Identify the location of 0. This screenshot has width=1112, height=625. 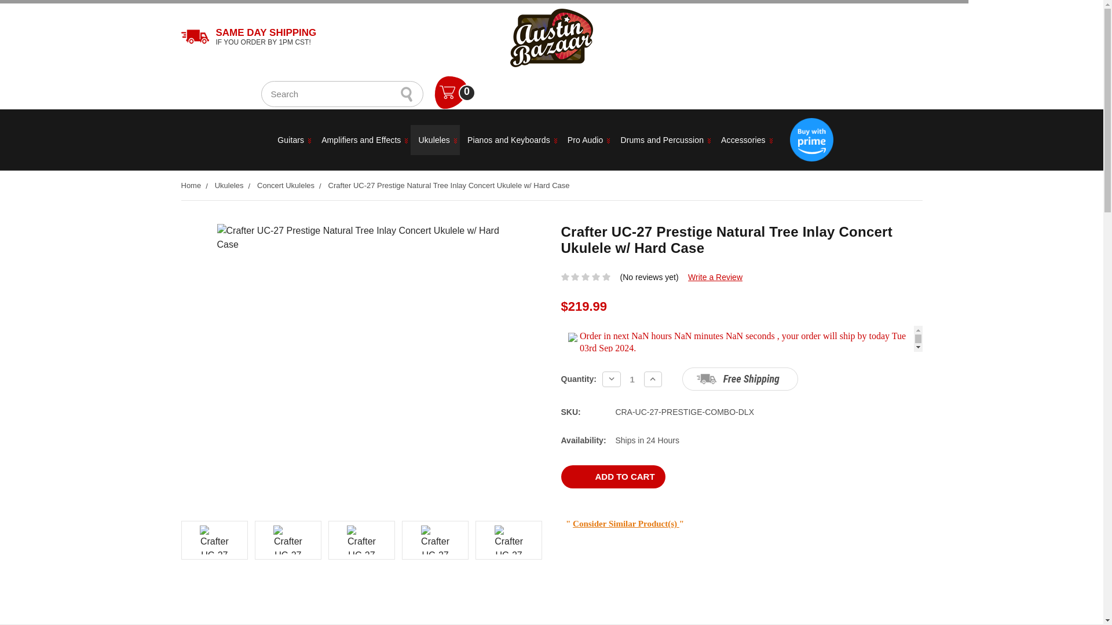
(454, 91).